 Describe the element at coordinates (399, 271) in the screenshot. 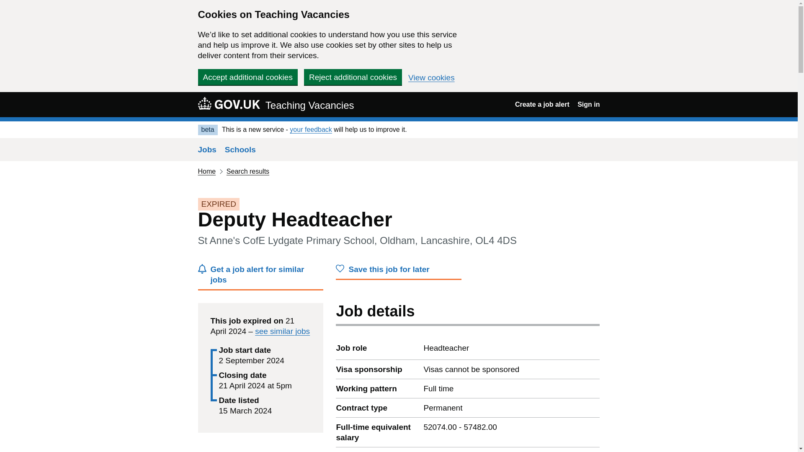

I see `Save this job for later` at that location.